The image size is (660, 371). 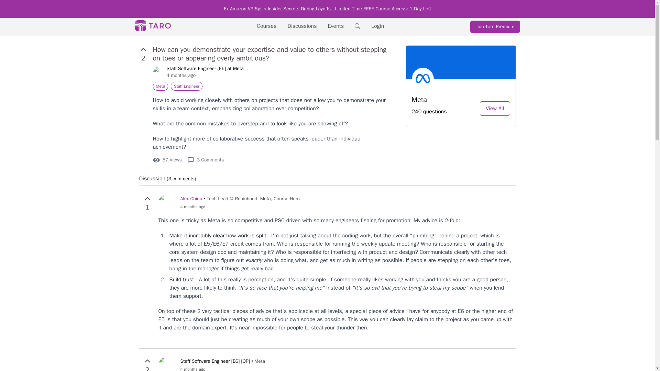 What do you see at coordinates (494, 109) in the screenshot?
I see `View All` at bounding box center [494, 109].